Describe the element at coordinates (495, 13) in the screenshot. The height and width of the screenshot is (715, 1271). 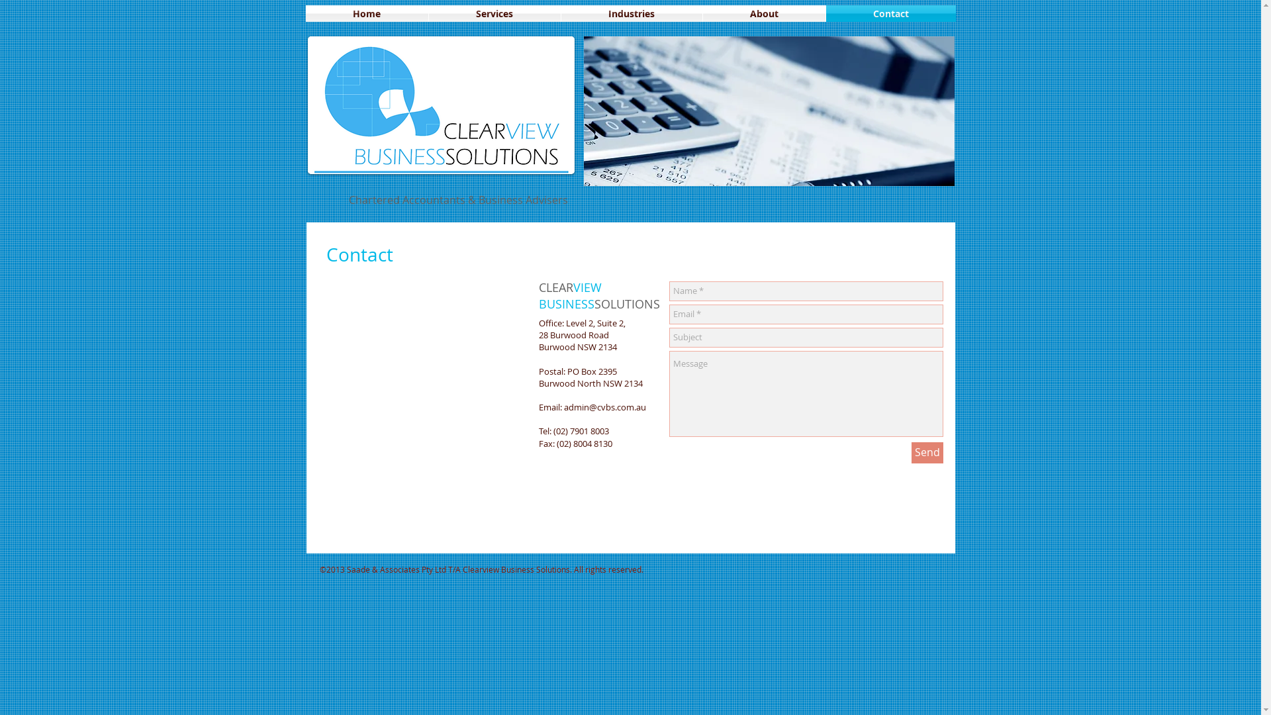
I see `Services` at that location.